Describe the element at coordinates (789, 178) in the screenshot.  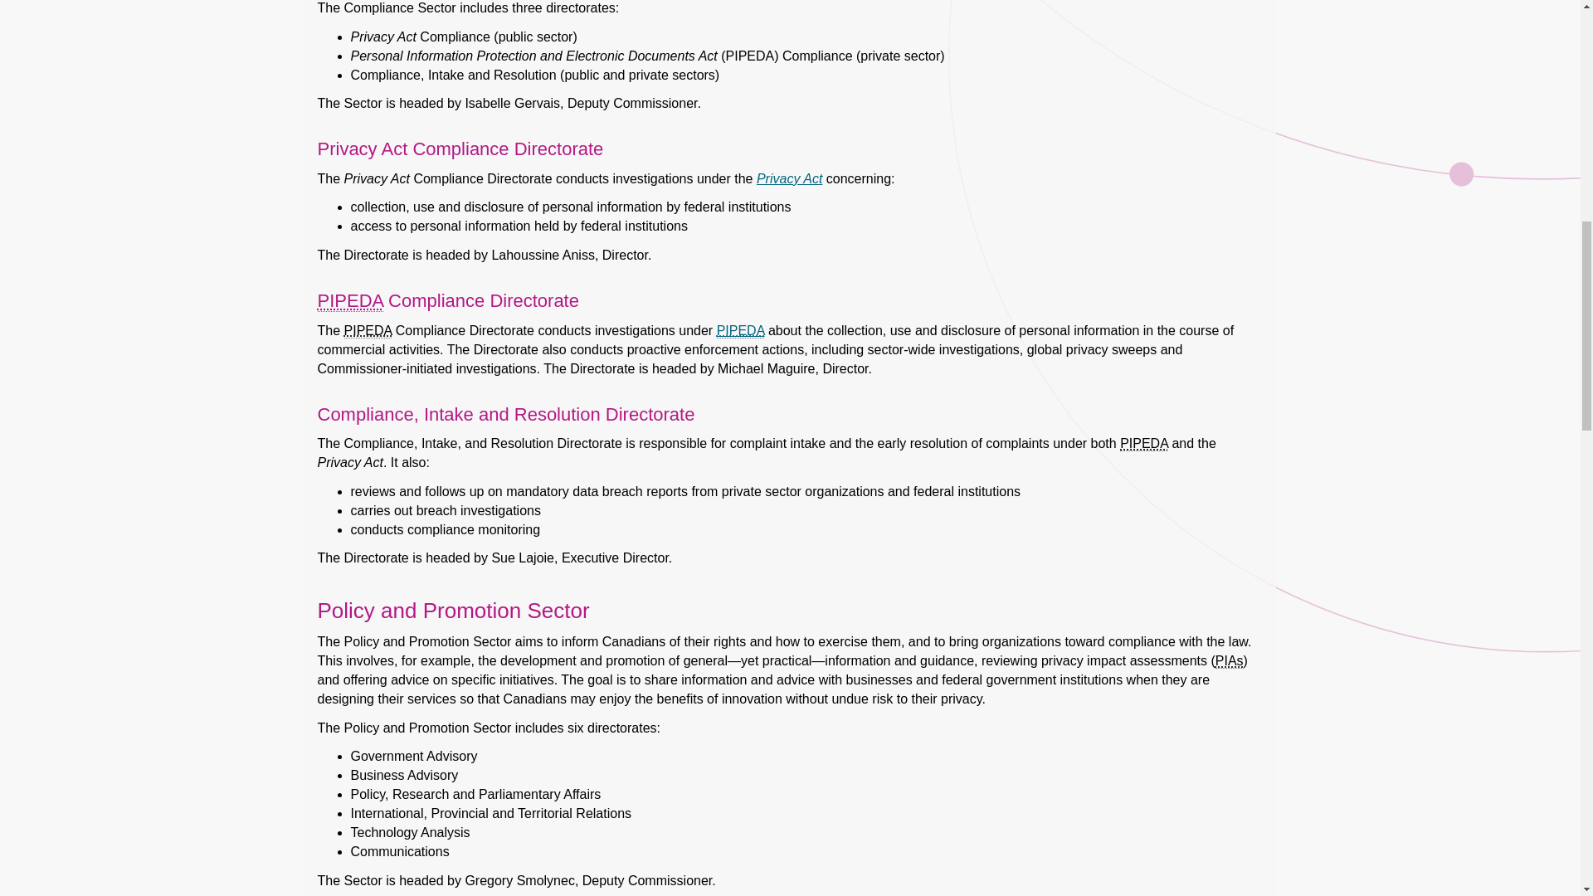
I see `Privacy Act` at that location.